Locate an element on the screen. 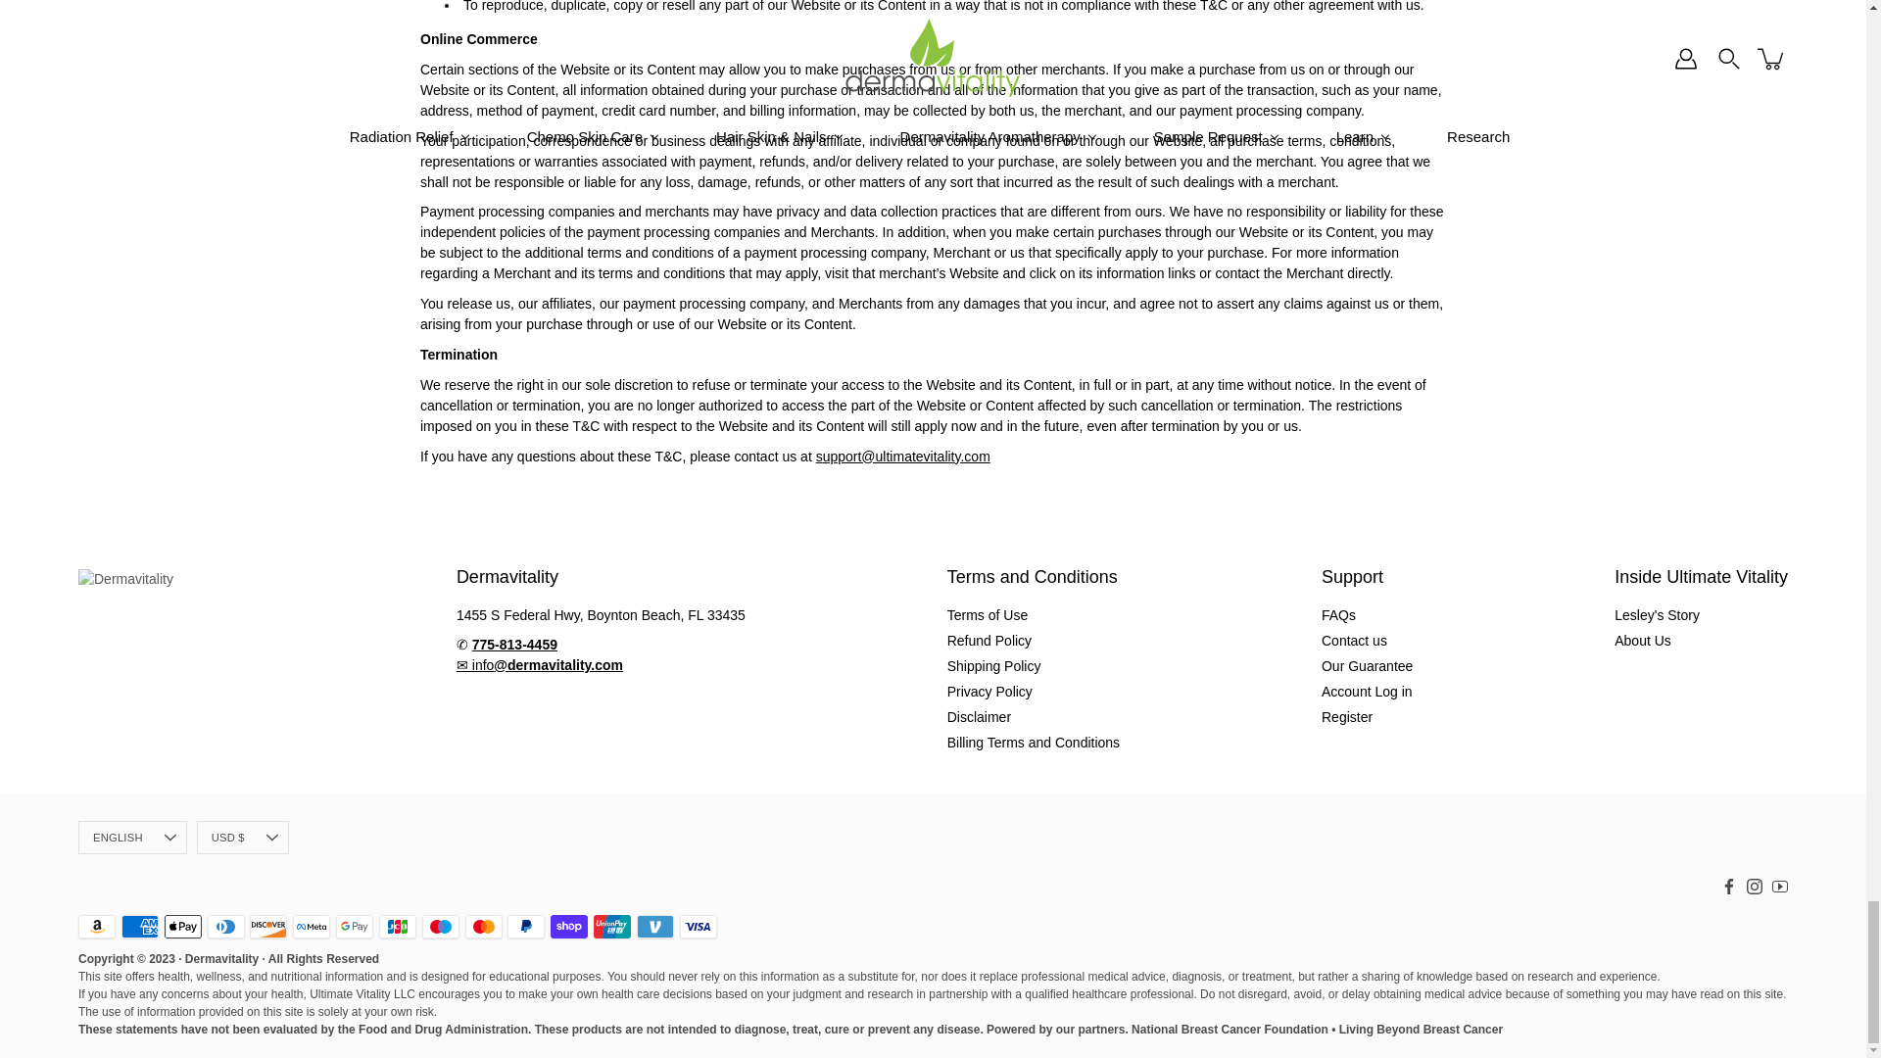 Image resolution: width=1881 pixels, height=1058 pixels. Diners Club is located at coordinates (225, 927).